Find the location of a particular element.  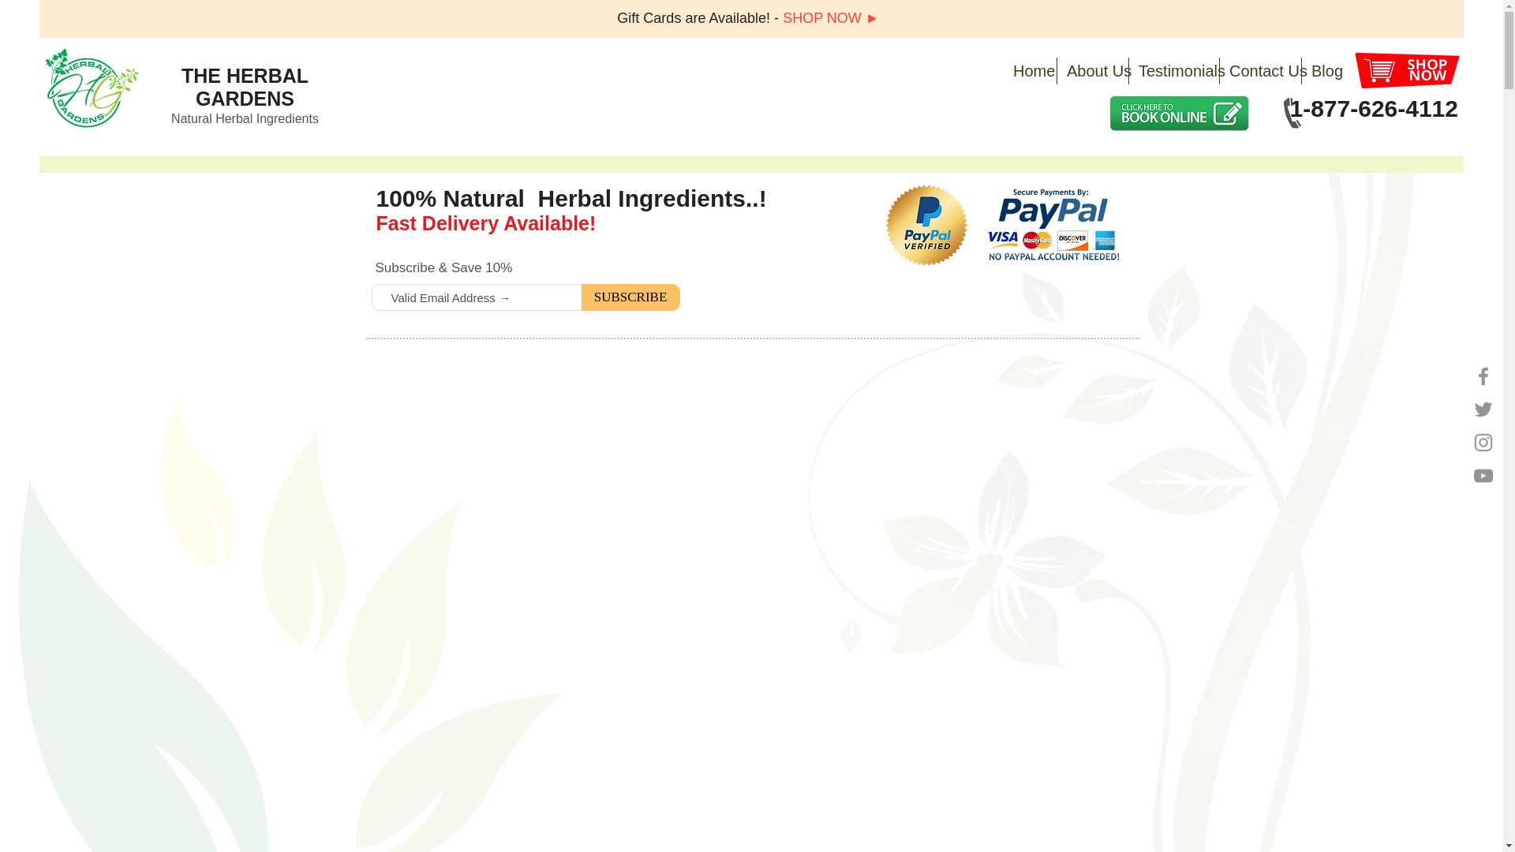

Natural Herbal Ingredients is located at coordinates (245, 118).